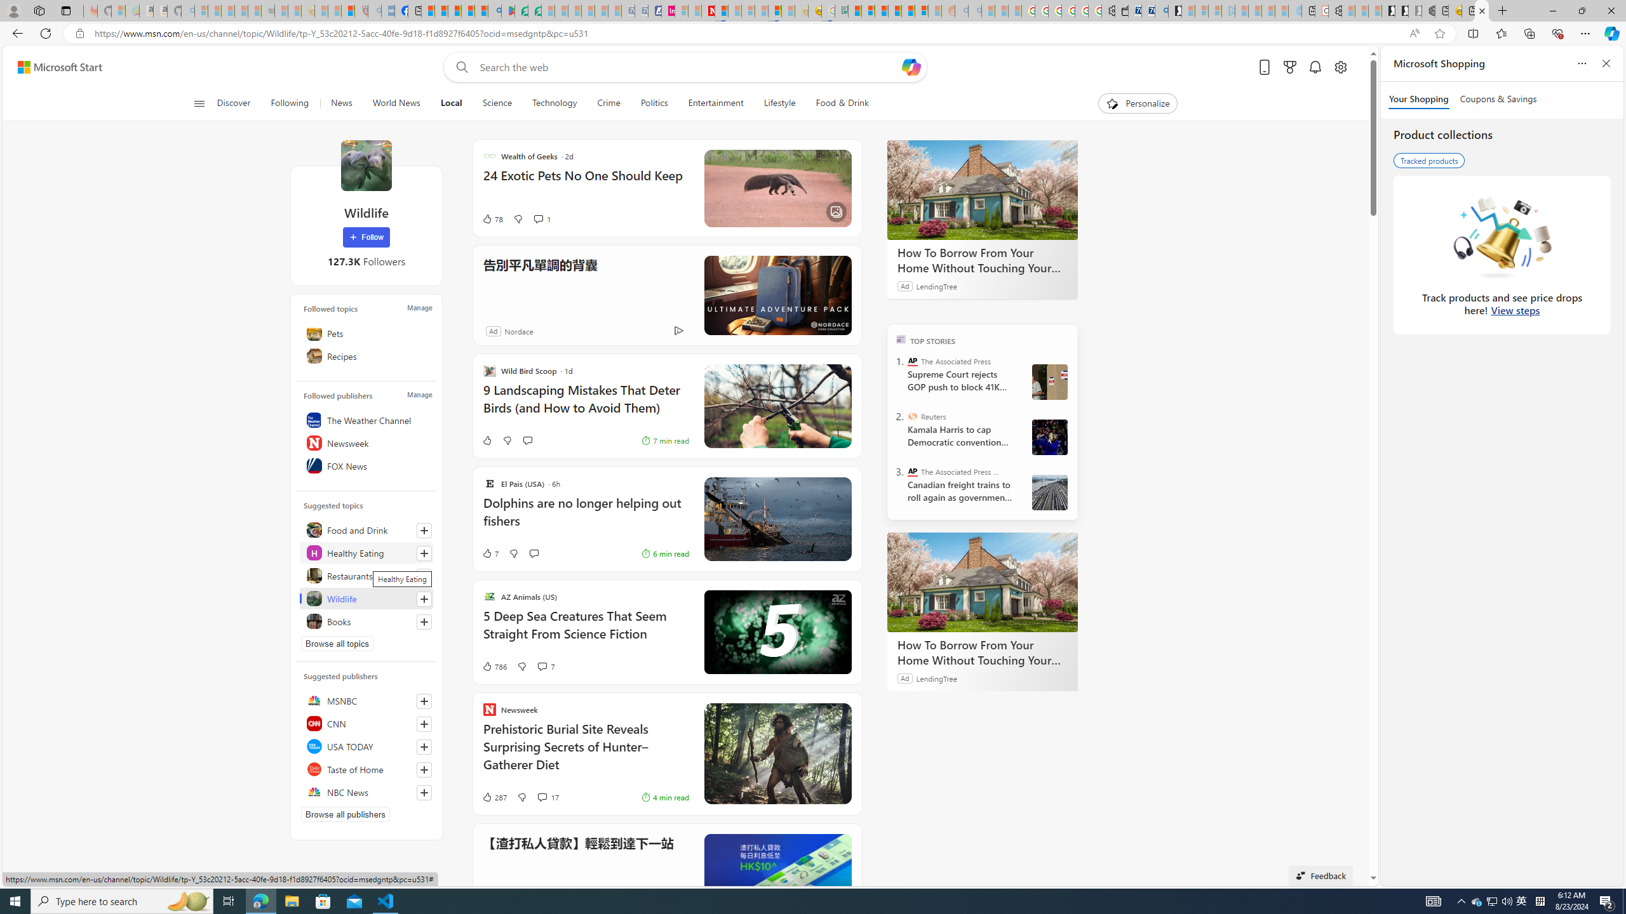  I want to click on New Report Confirms 2023 Was Record Hot | Watch - Sleeping, so click(254, 11).